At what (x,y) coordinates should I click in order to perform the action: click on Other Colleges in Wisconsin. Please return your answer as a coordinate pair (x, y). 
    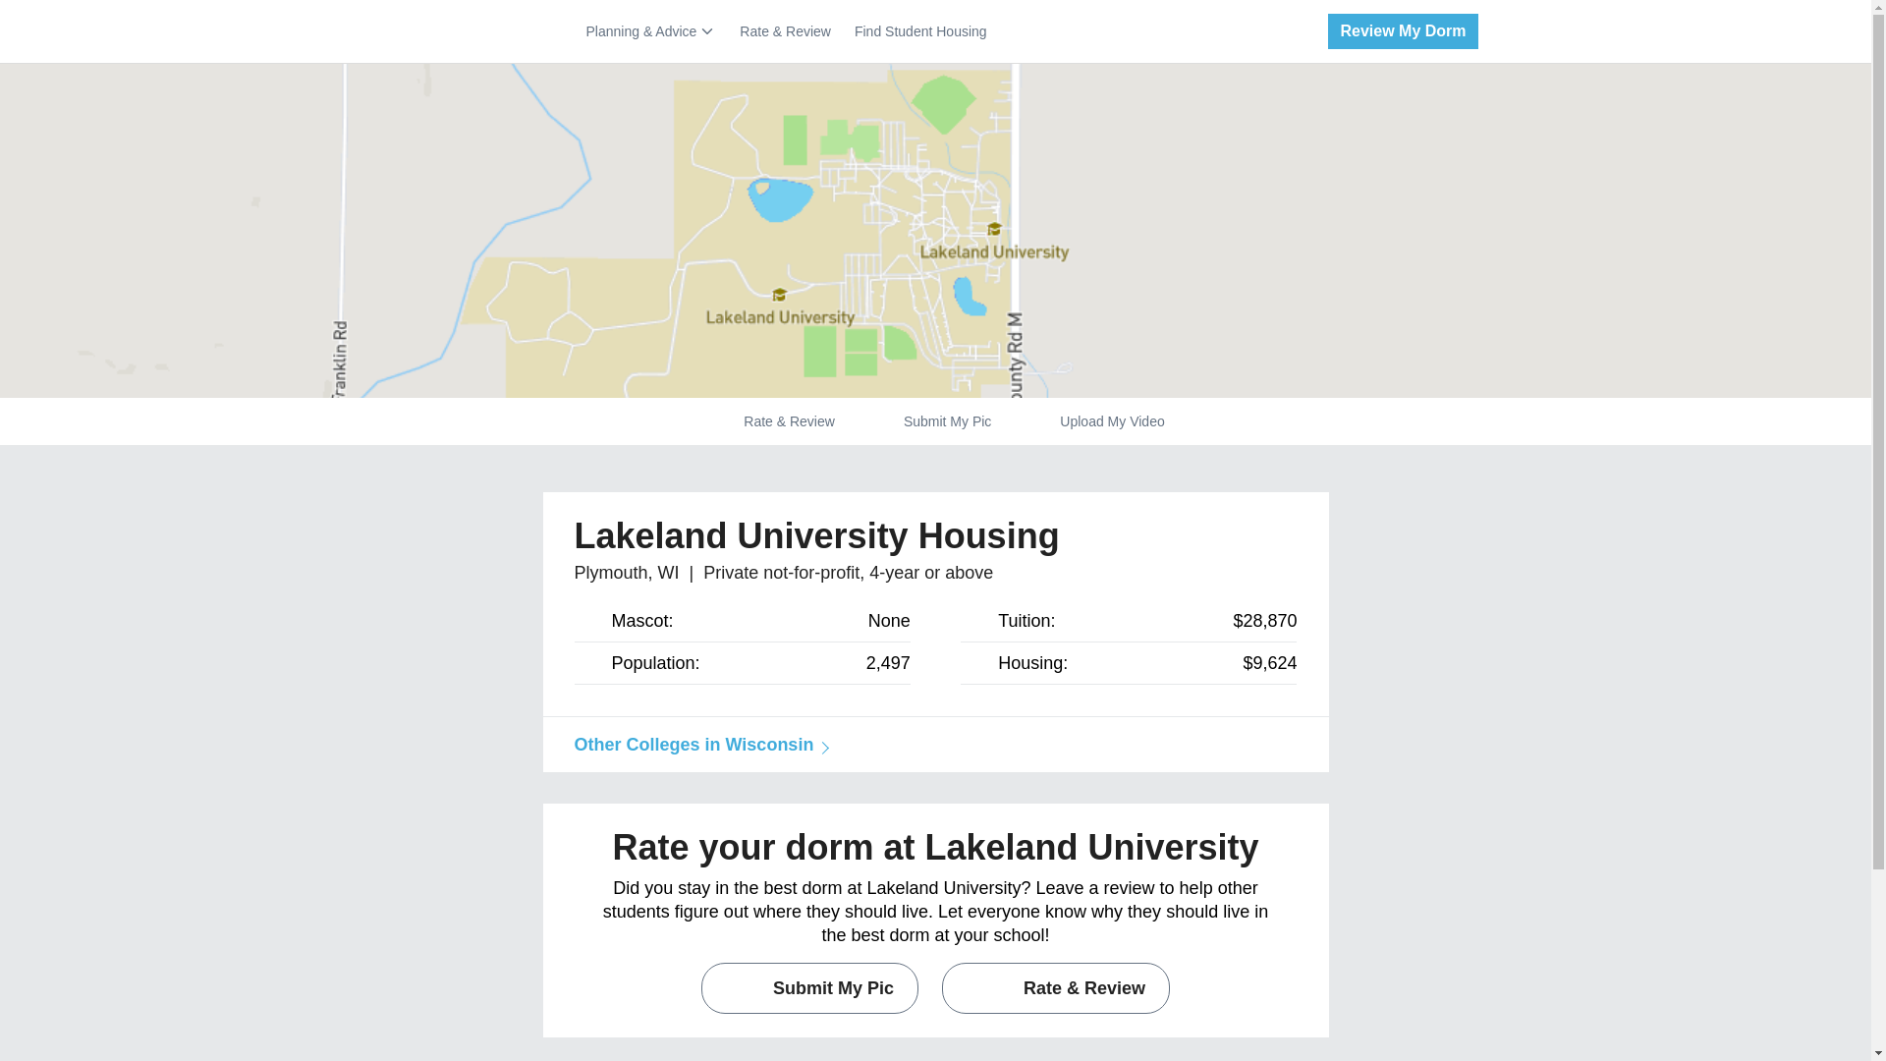
    Looking at the image, I should click on (697, 745).